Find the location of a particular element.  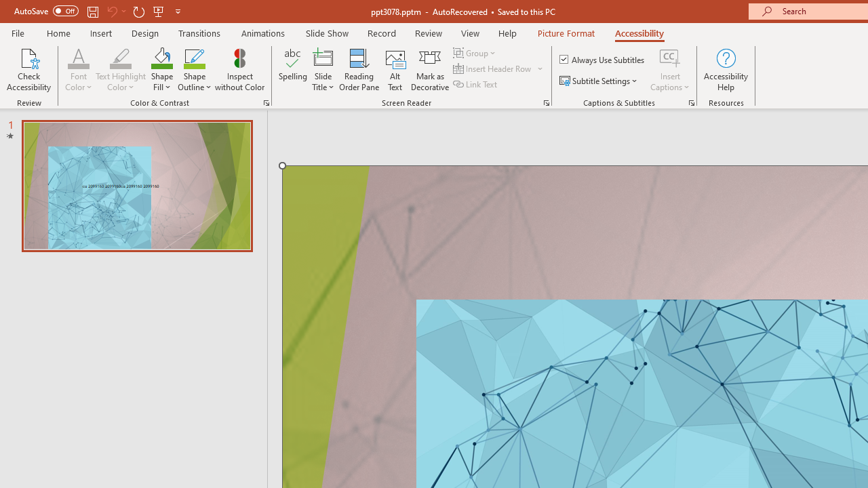

Inspect without Color is located at coordinates (239, 69).